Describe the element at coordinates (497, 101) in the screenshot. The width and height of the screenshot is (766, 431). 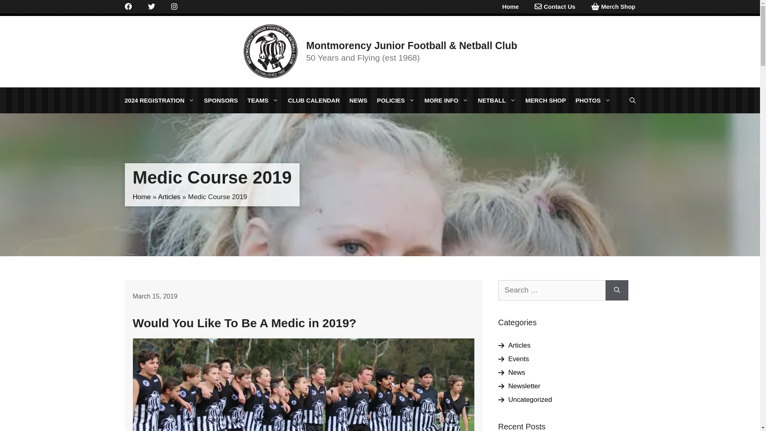
I see `NETBALL` at that location.